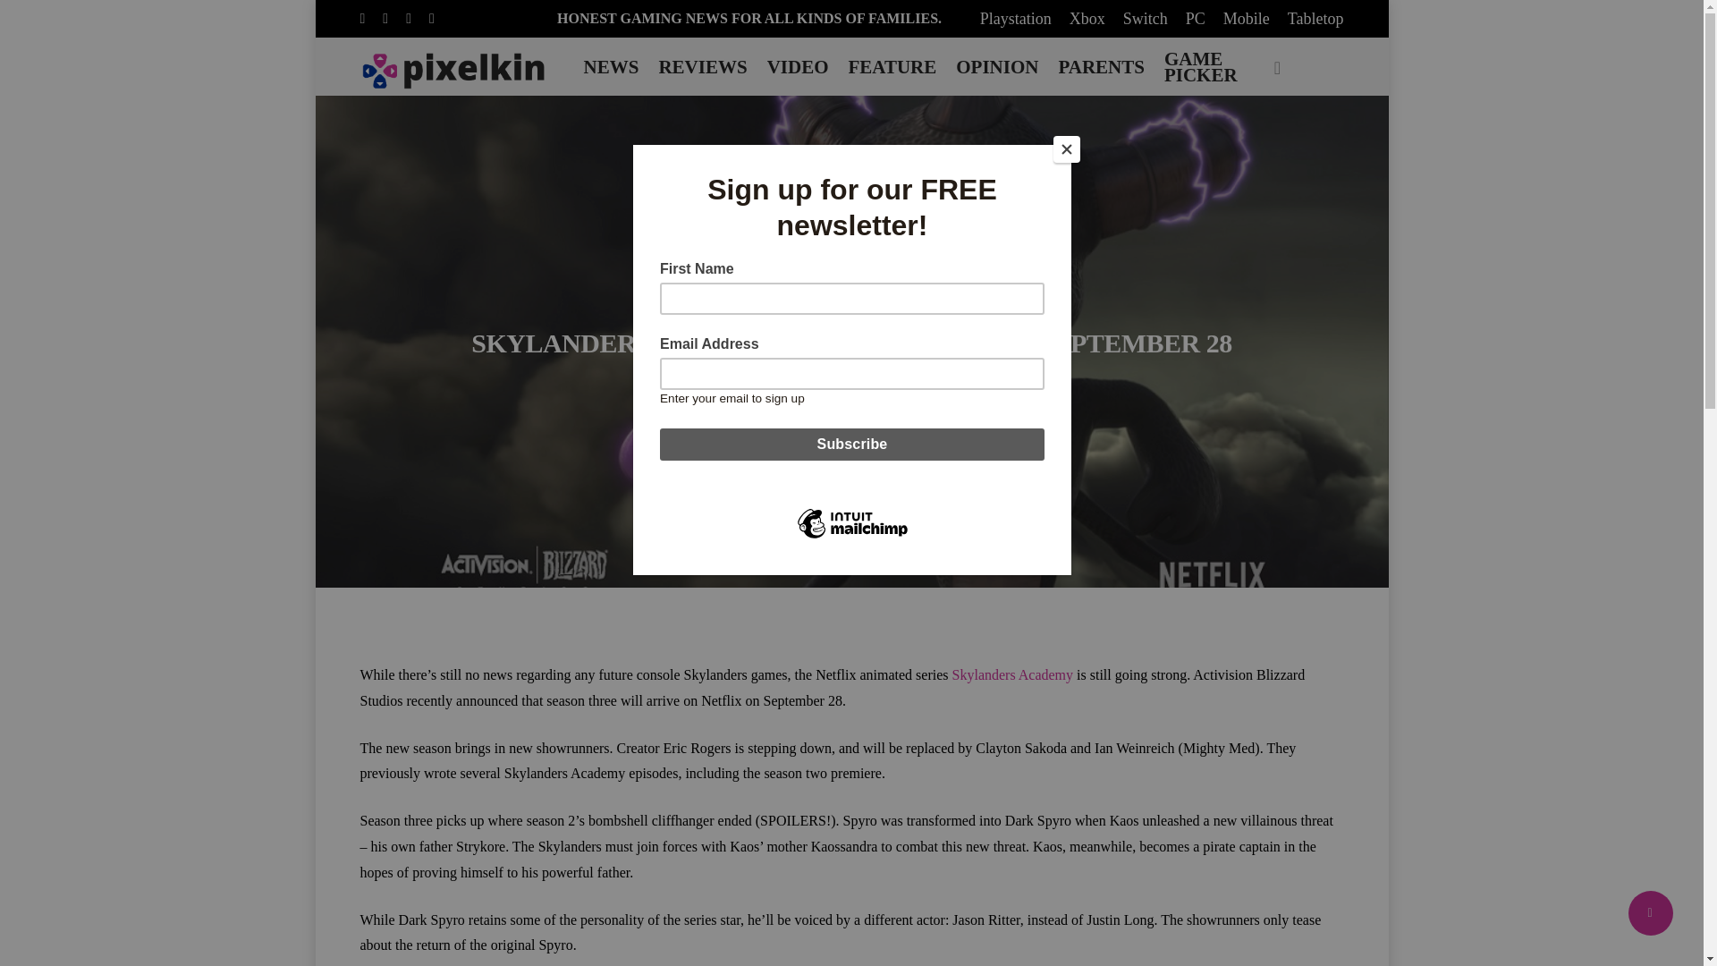 The image size is (1717, 966). What do you see at coordinates (892, 66) in the screenshot?
I see `FEATURE` at bounding box center [892, 66].